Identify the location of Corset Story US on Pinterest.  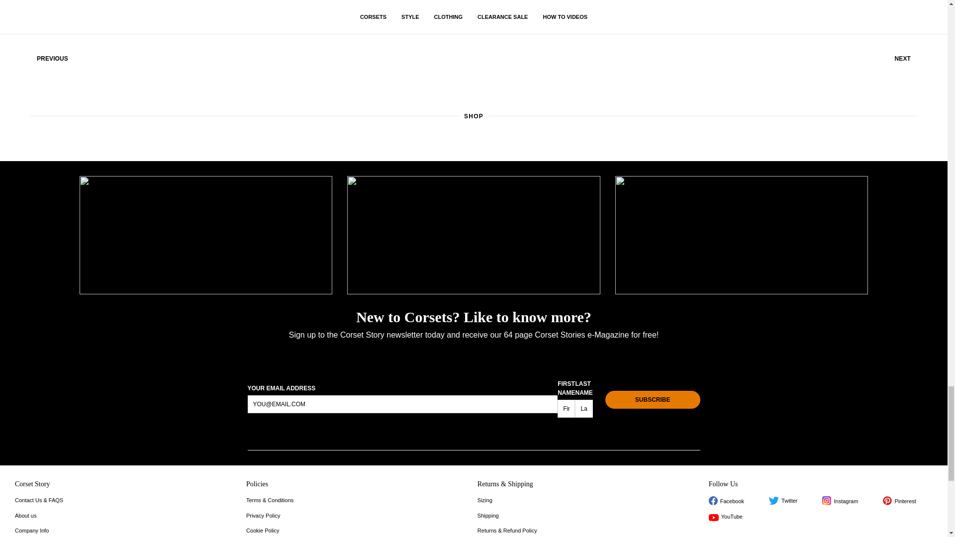
(899, 500).